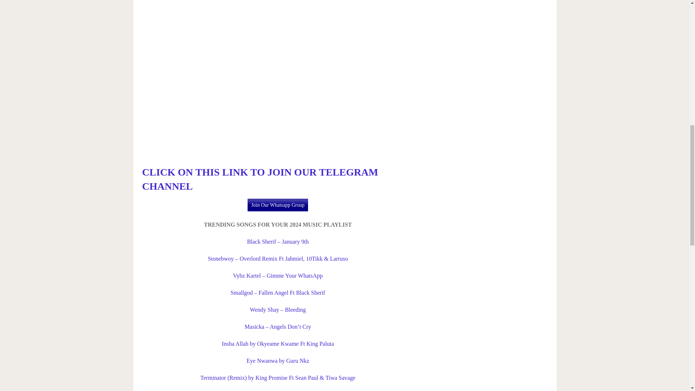 This screenshot has height=391, width=695. I want to click on Join Our Whatsapp Group, so click(277, 205).